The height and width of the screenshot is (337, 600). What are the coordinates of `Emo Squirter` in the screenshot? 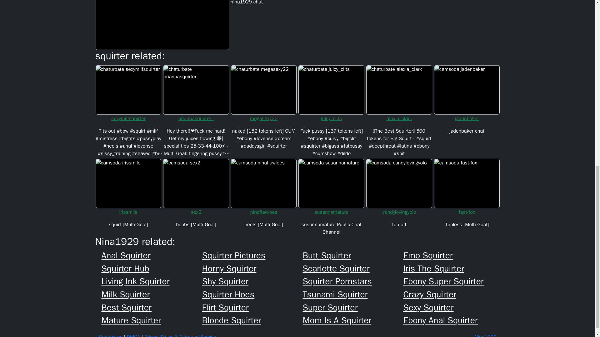 It's located at (453, 255).